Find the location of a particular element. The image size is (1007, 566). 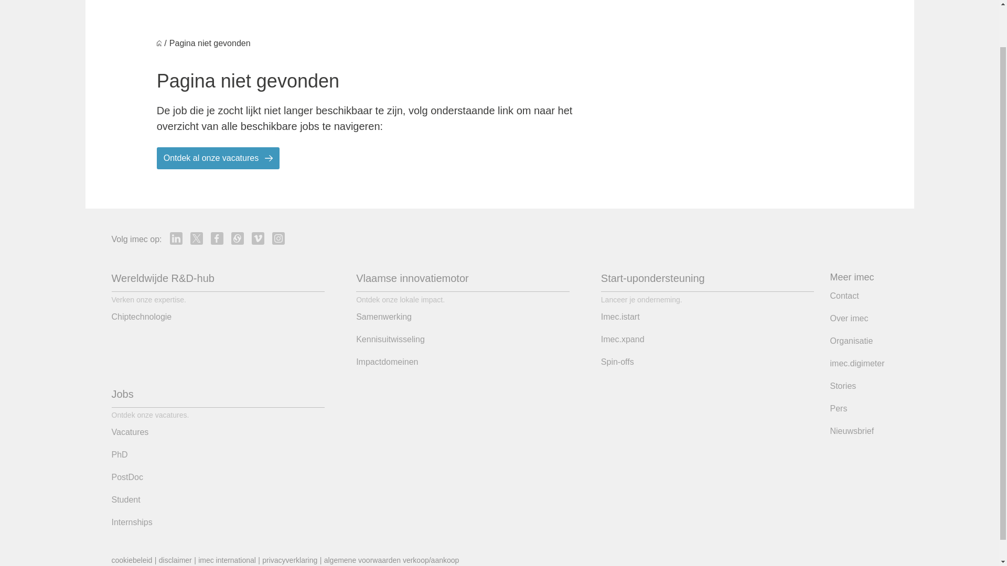

Impactdomeinen is located at coordinates (387, 362).